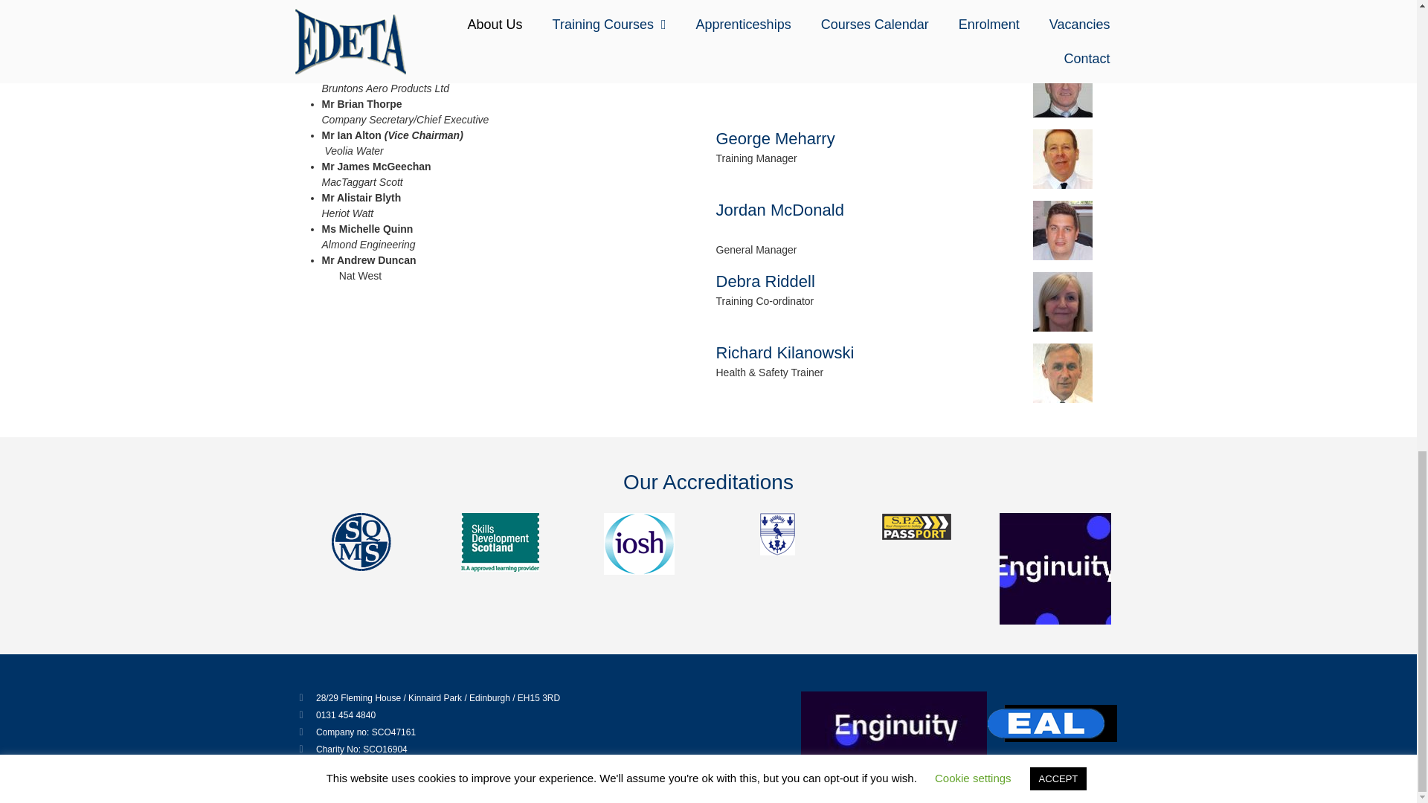 The height and width of the screenshot is (803, 1428). Describe the element at coordinates (1062, 158) in the screenshot. I see `George Meharry` at that location.